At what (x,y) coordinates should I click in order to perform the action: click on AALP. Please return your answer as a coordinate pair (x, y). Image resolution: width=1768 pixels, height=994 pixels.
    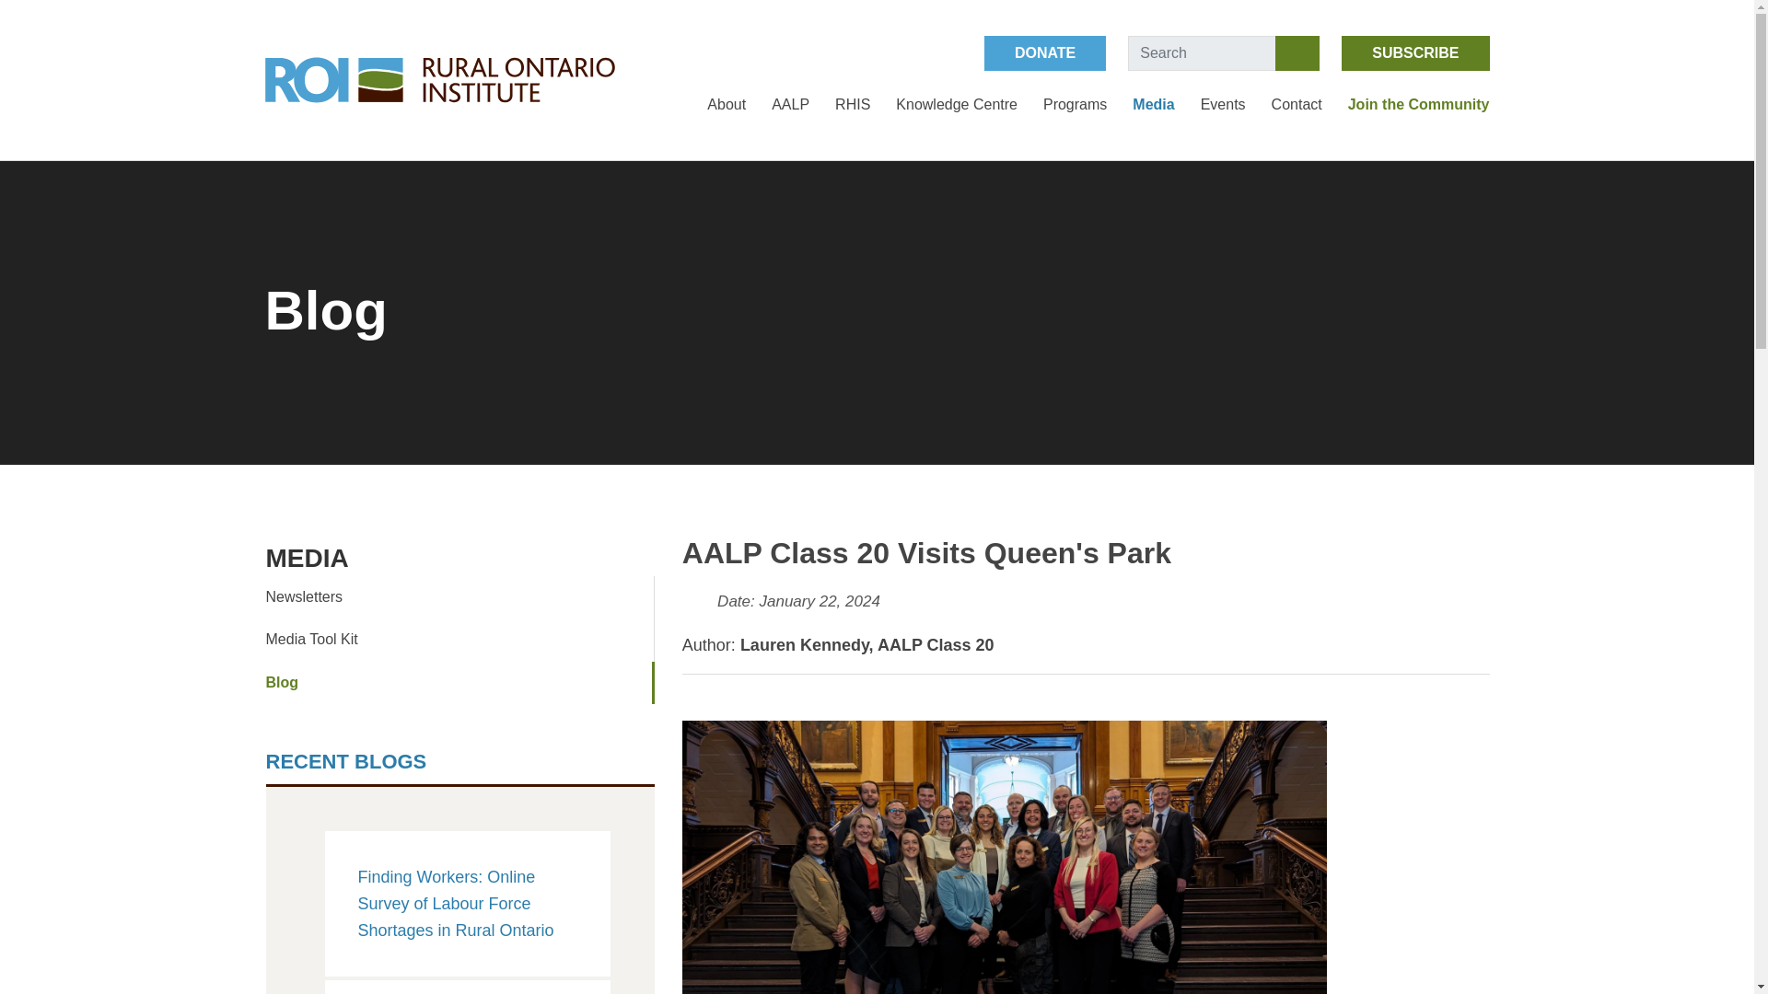
    Looking at the image, I should click on (790, 105).